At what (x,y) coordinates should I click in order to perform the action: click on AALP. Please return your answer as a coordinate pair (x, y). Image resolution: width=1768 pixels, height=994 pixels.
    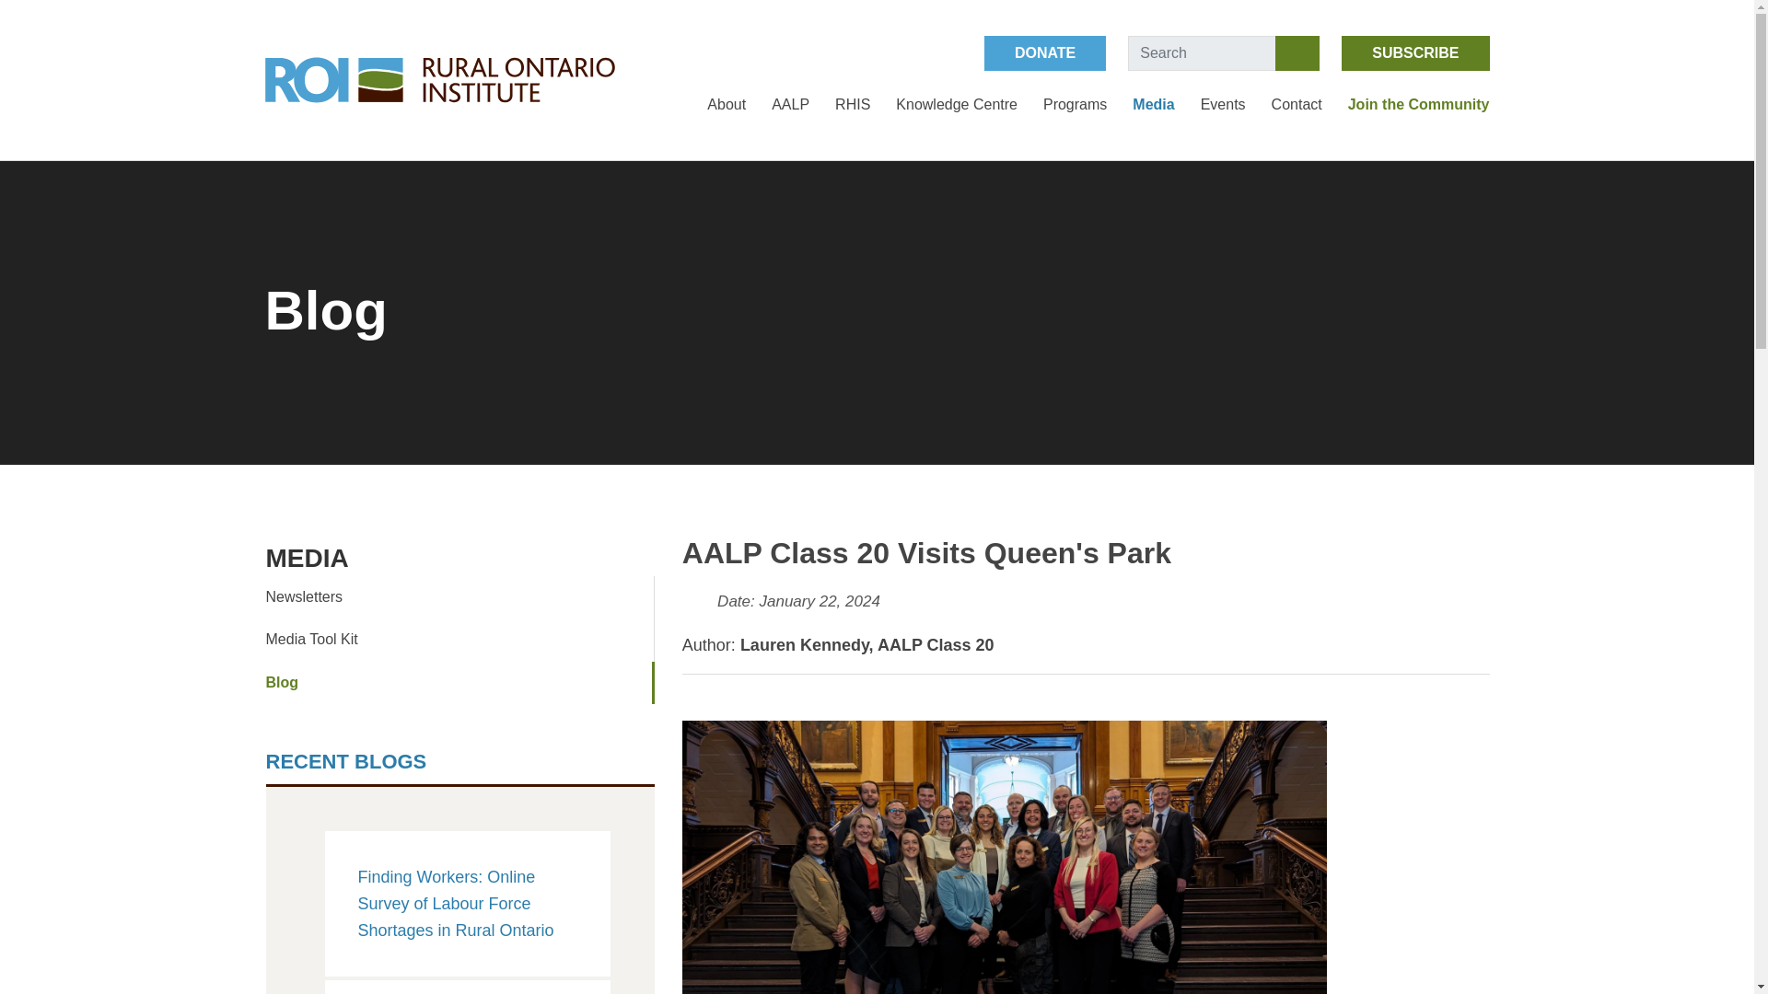
    Looking at the image, I should click on (790, 105).